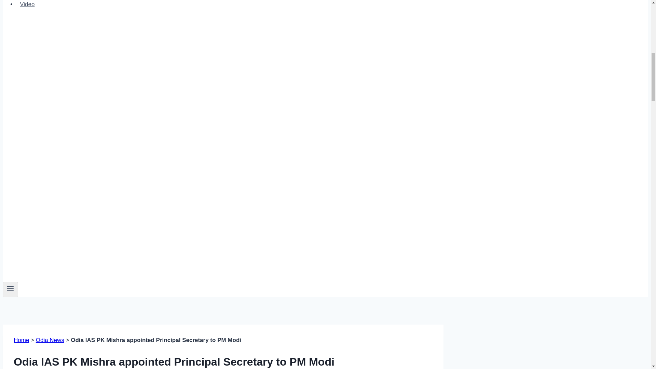 This screenshot has width=656, height=369. Describe the element at coordinates (10, 289) in the screenshot. I see `Toggle Menu` at that location.